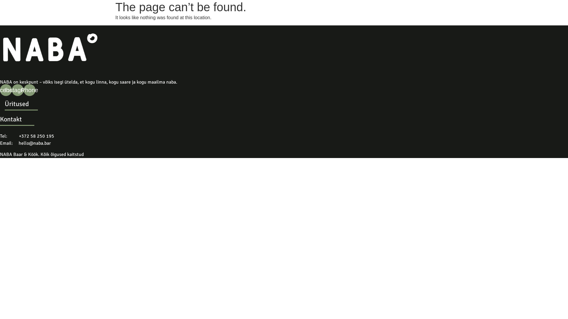  What do you see at coordinates (0, 0) in the screenshot?
I see `Skip to content` at bounding box center [0, 0].